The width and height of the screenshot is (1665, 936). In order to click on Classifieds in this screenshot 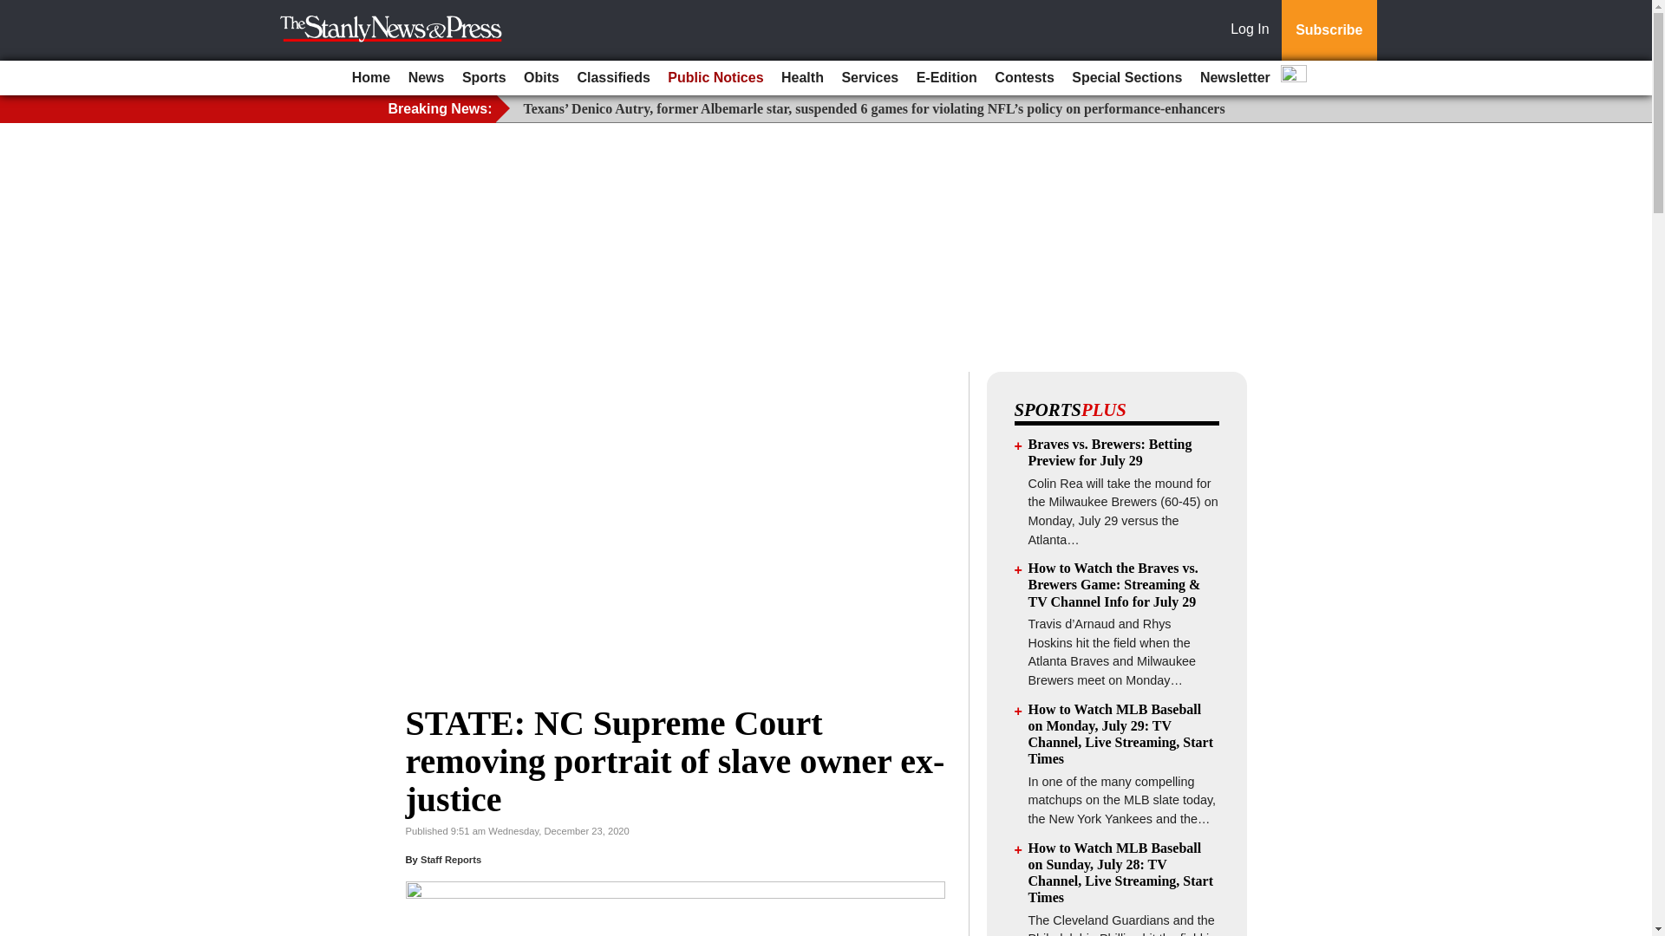, I will do `click(612, 78)`.